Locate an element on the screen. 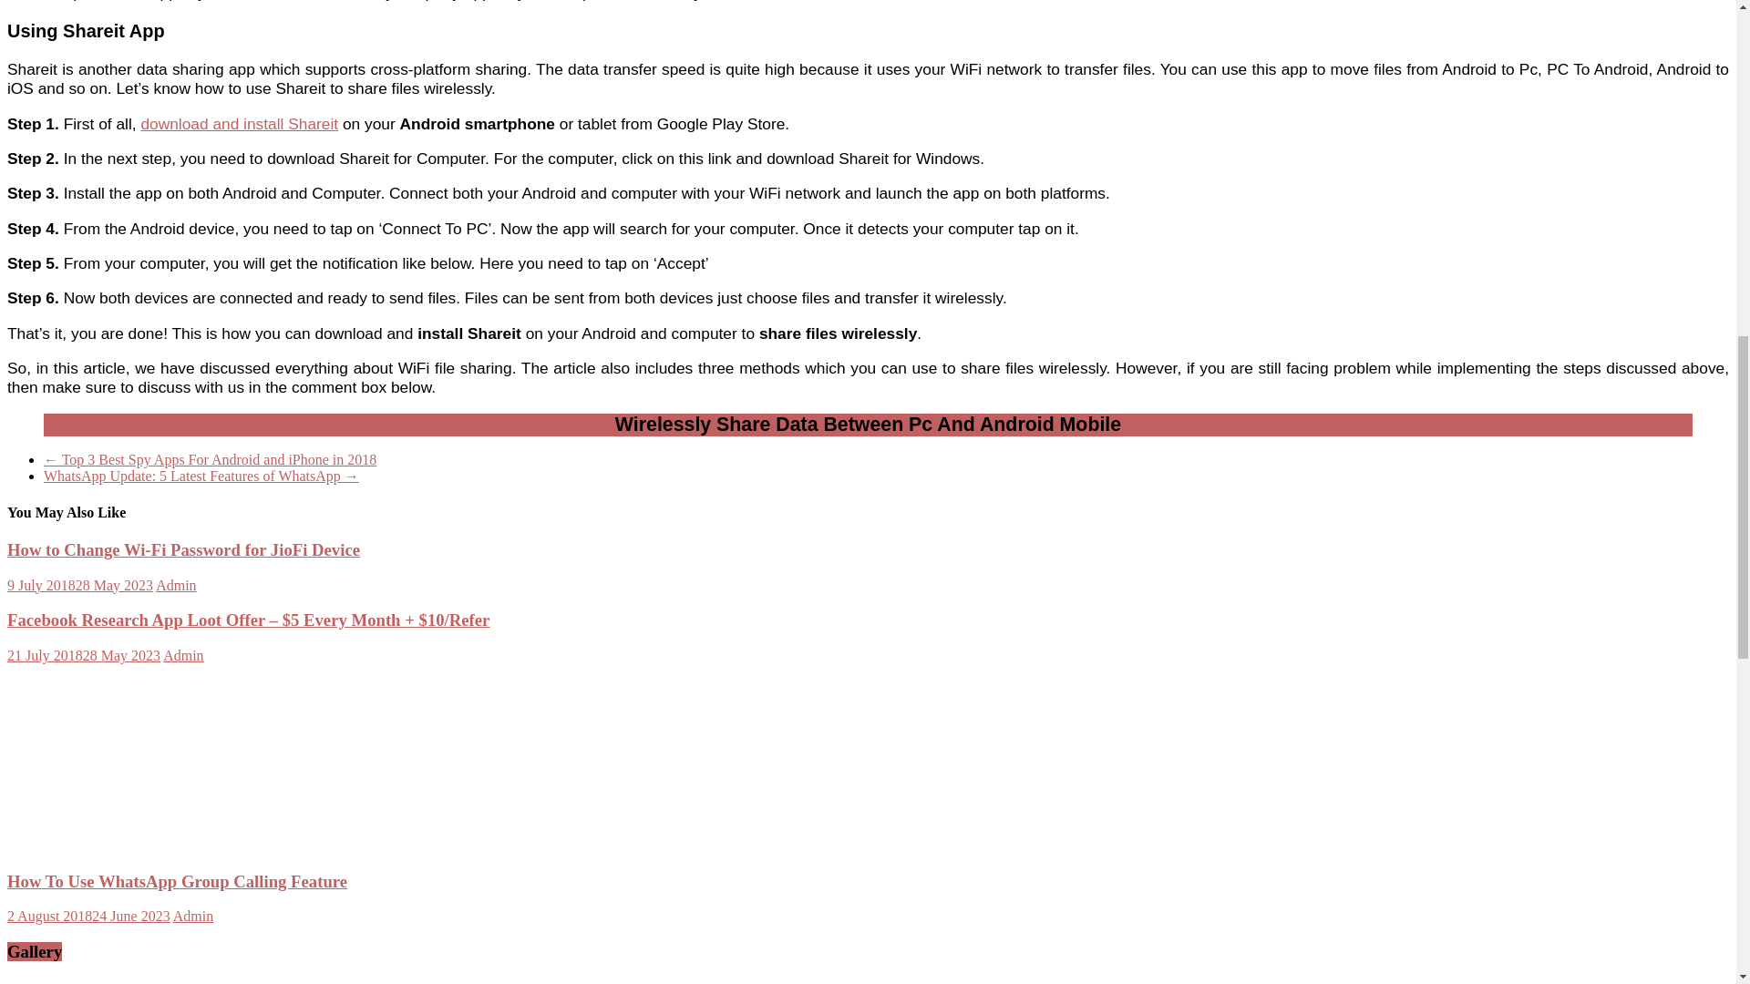 The image size is (1750, 984). 12:54 PM is located at coordinates (84, 654).